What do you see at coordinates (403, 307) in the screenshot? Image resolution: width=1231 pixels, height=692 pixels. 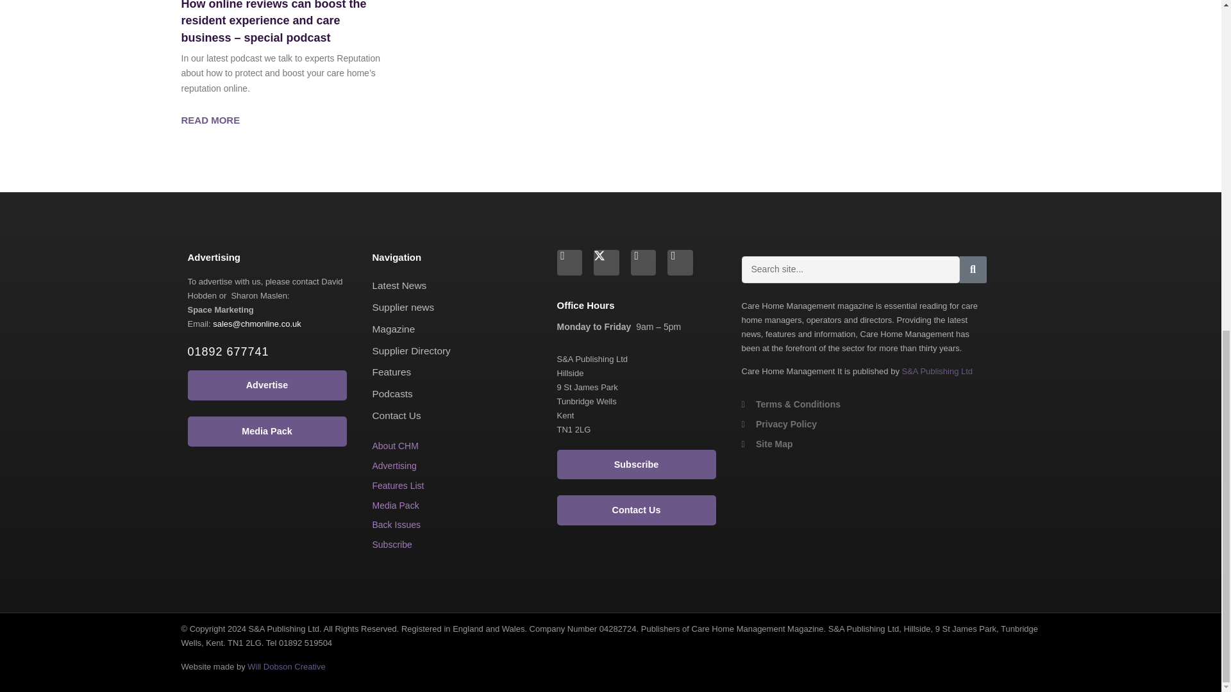 I see `Latest Supplier News` at bounding box center [403, 307].